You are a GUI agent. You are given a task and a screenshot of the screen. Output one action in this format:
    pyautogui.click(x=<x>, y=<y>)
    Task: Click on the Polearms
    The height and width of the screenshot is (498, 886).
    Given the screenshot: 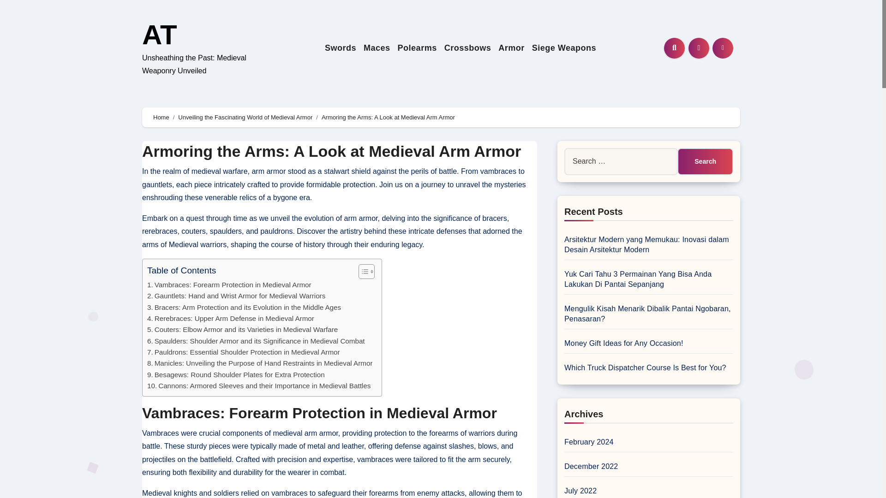 What is the action you would take?
    pyautogui.click(x=417, y=48)
    